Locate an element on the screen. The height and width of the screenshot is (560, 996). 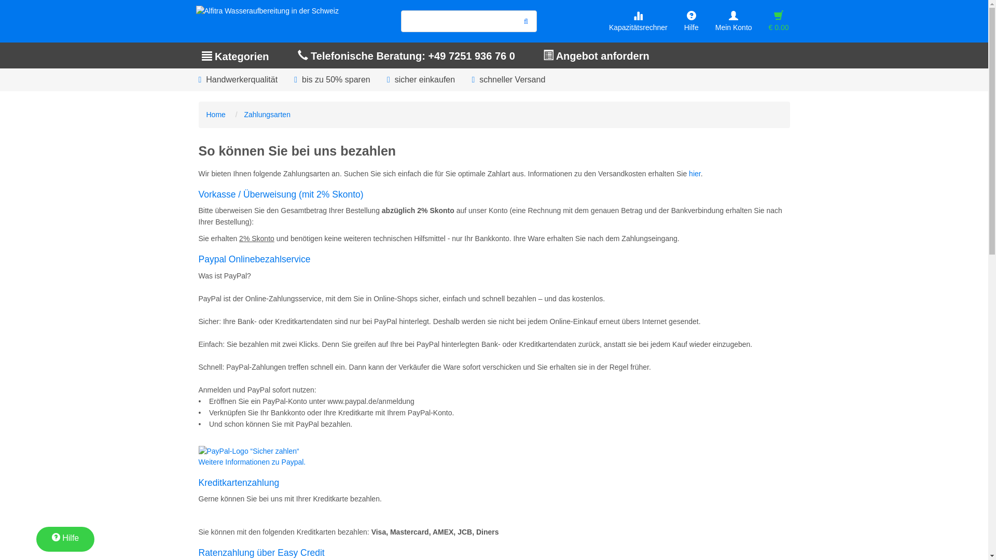
  bis zu 50% sparen is located at coordinates (333, 80).